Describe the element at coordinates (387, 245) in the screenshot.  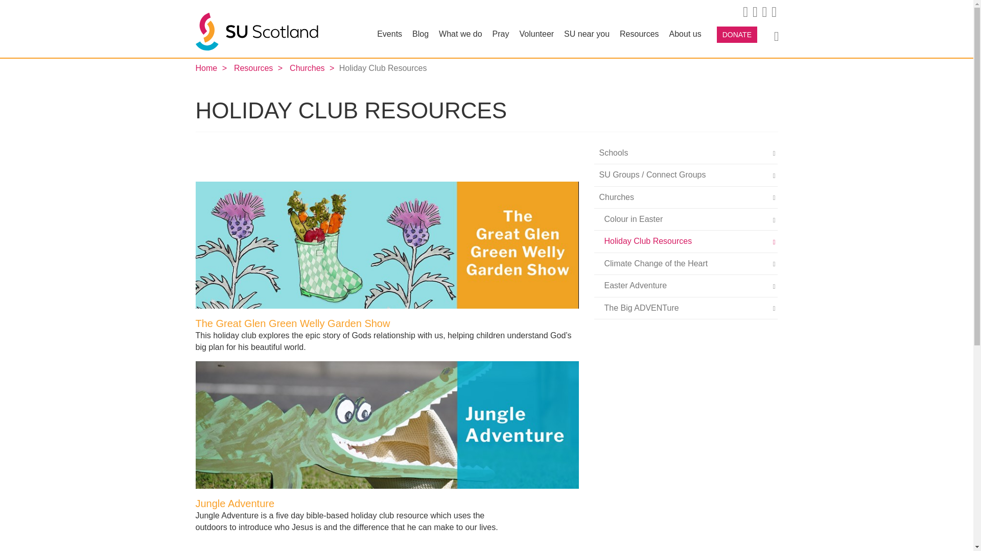
I see `The Great Glen Green Welly Garden Show` at that location.